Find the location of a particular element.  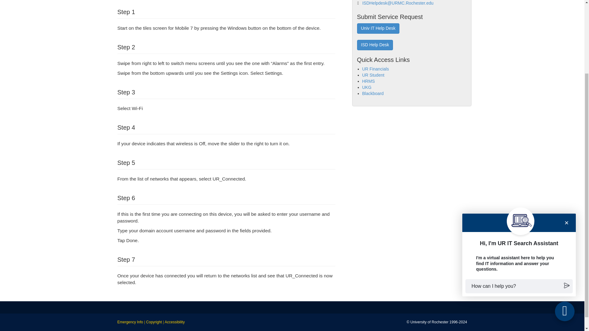

ISD Help Desk is located at coordinates (375, 45).